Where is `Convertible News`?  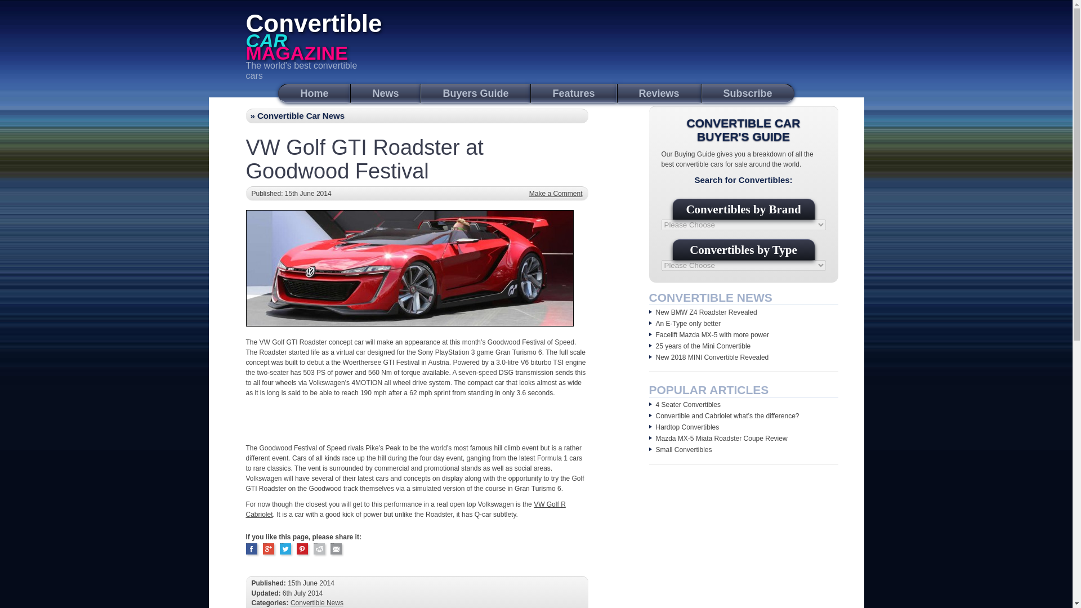
Convertible News is located at coordinates (317, 602).